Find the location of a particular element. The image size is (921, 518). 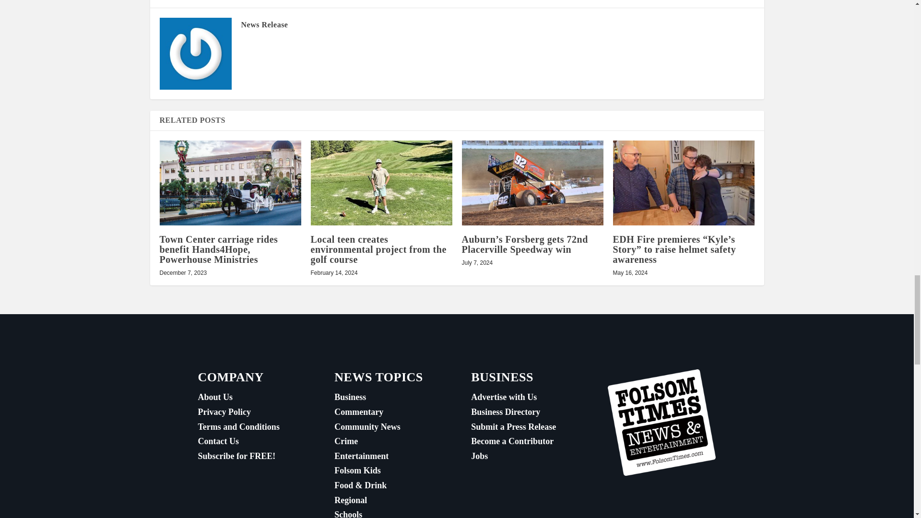

View all posts by News Release is located at coordinates (264, 25).